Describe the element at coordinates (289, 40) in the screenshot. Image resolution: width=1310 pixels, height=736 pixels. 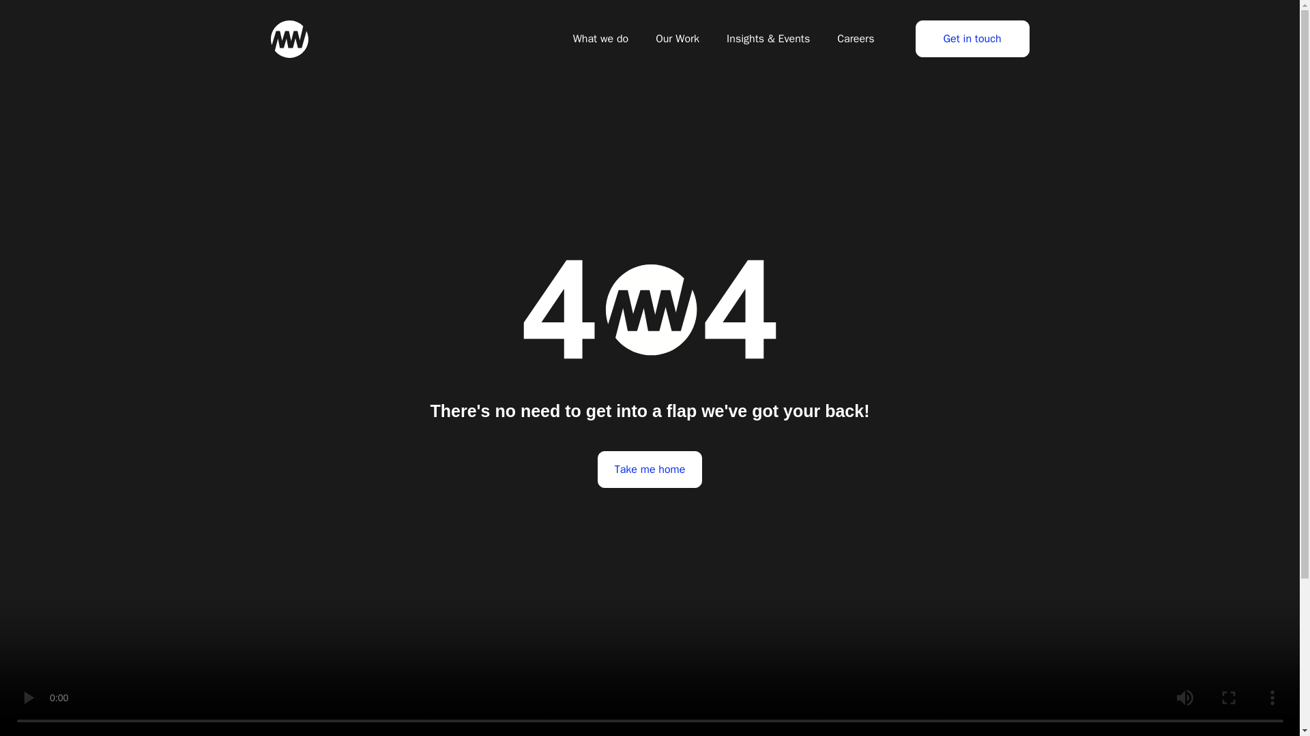
I see `Mediaworks Home` at that location.